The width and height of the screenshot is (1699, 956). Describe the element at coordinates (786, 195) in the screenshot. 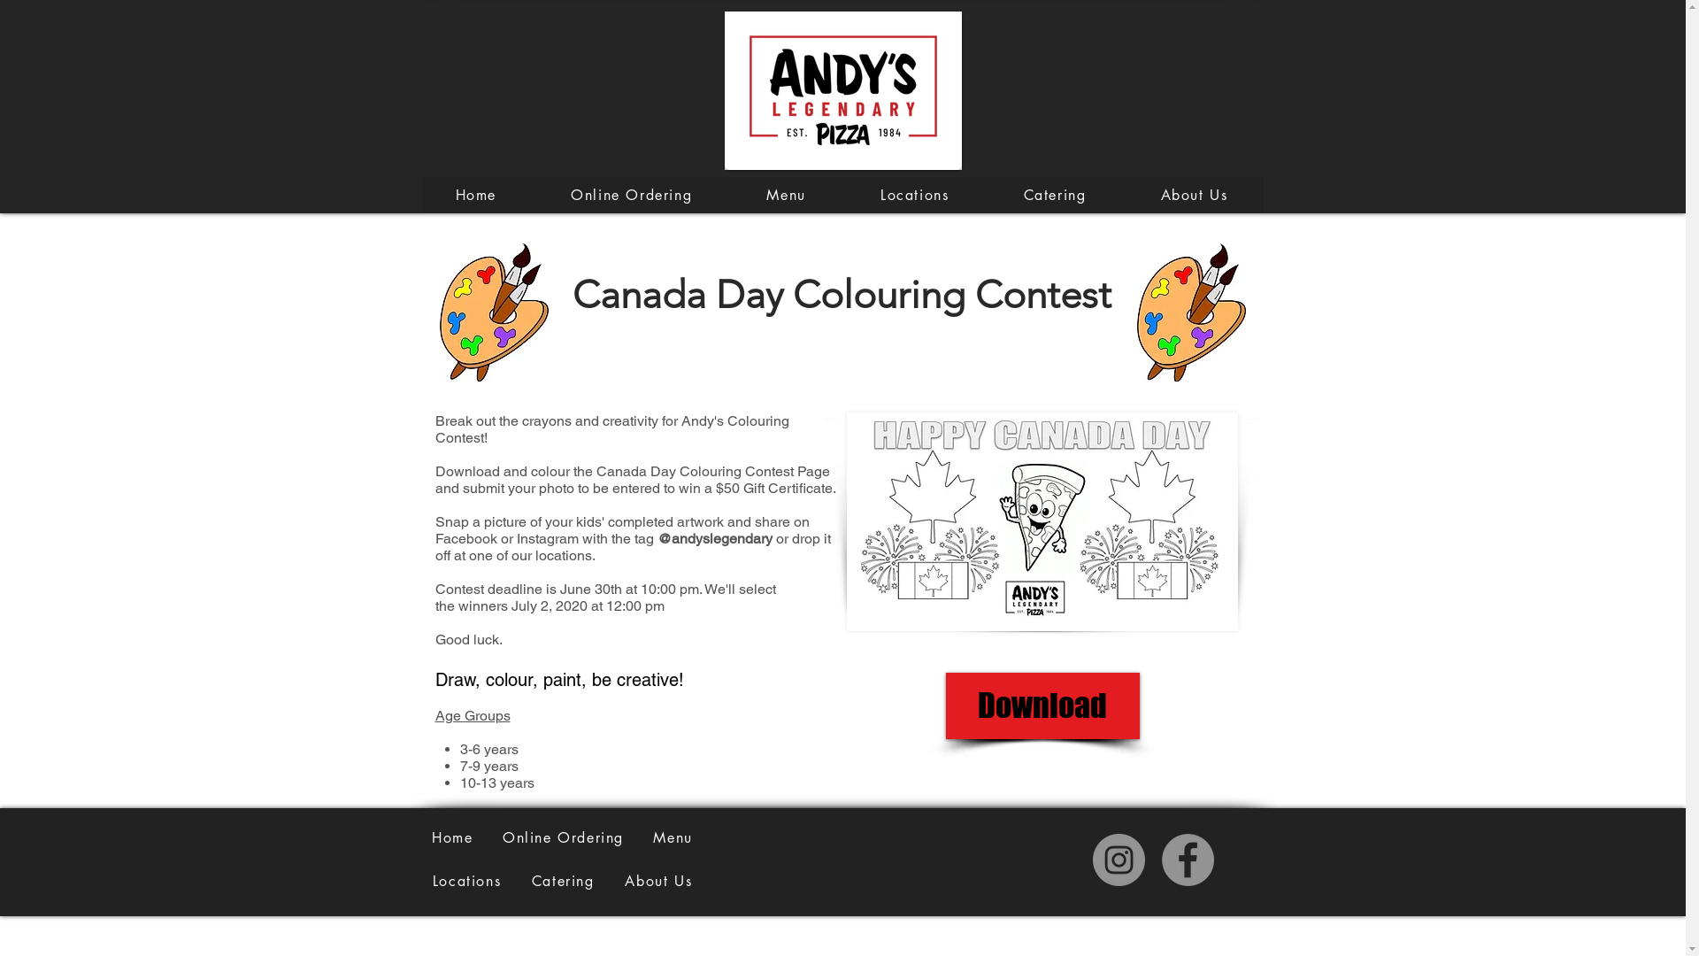

I see `Menu` at that location.